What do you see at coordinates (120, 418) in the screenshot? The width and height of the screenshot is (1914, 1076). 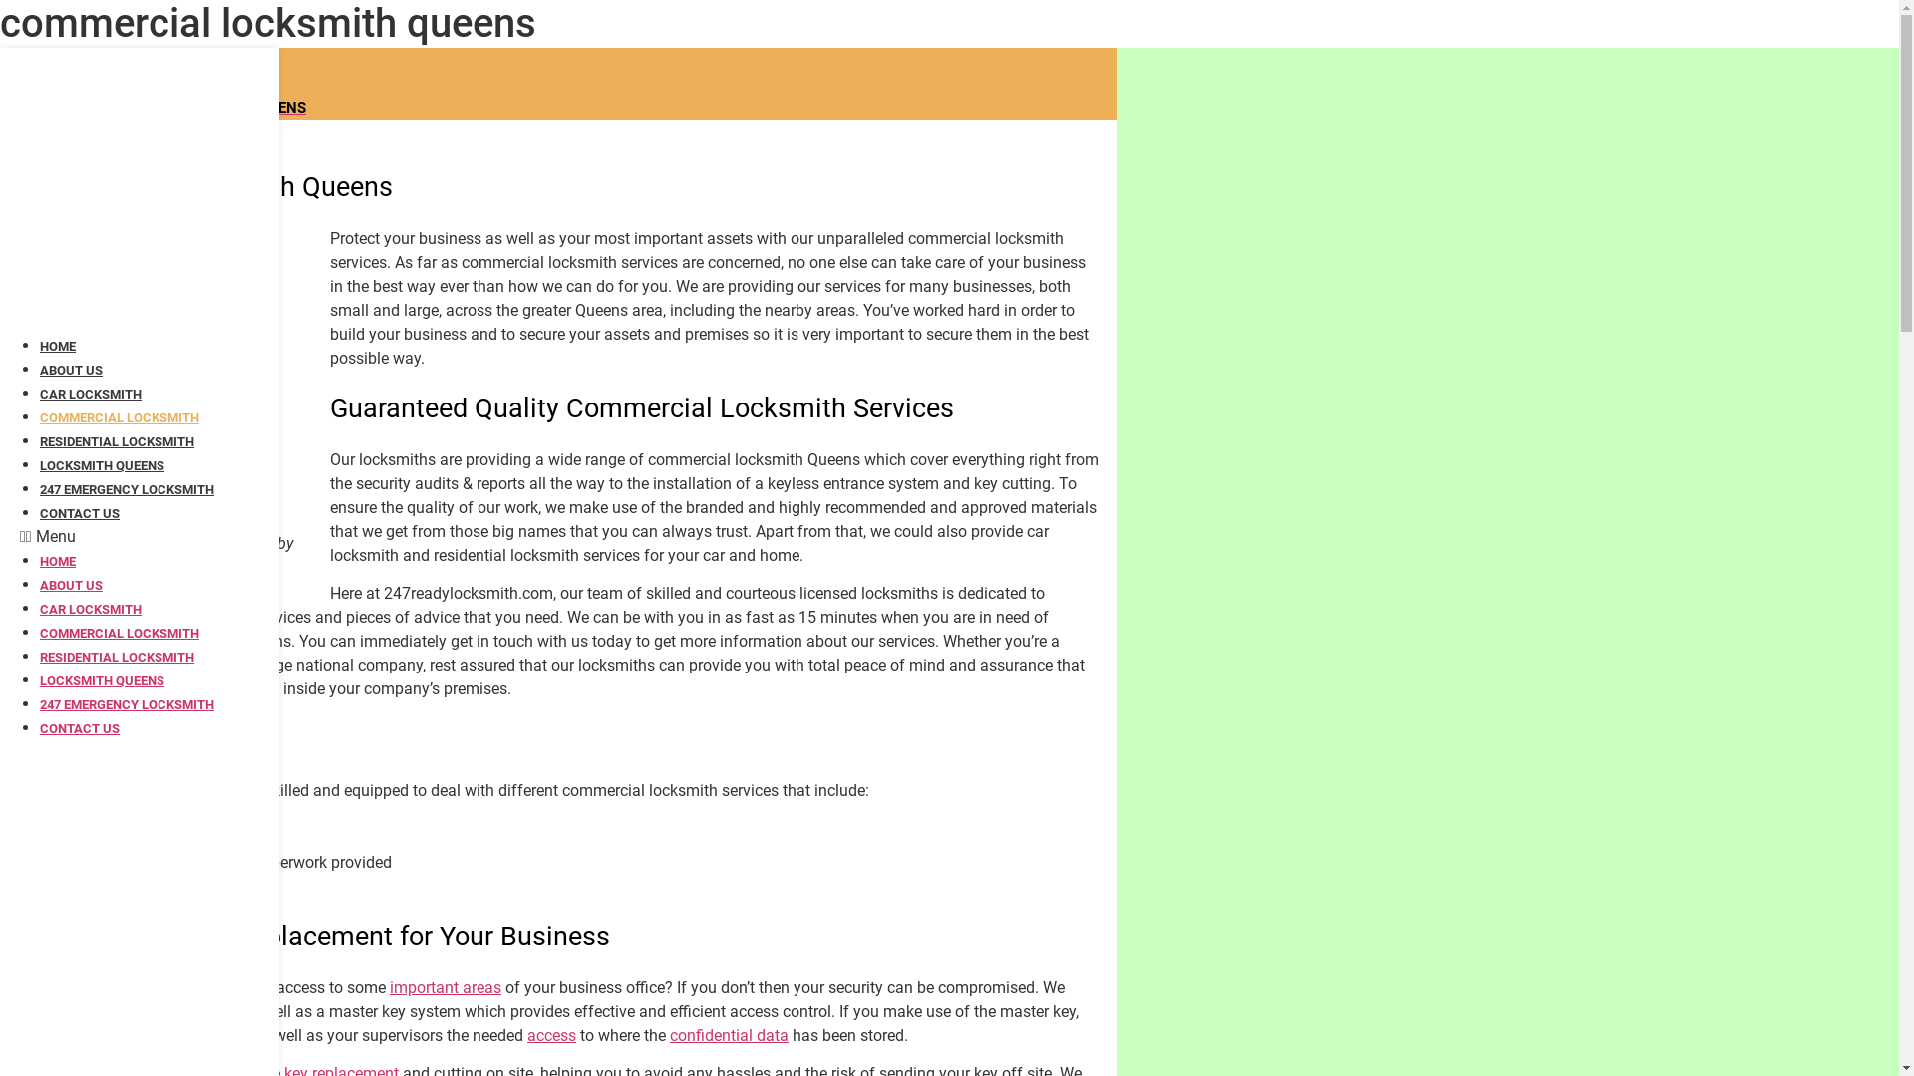 I see `COMMERCIAL LOCKSMITH` at bounding box center [120, 418].